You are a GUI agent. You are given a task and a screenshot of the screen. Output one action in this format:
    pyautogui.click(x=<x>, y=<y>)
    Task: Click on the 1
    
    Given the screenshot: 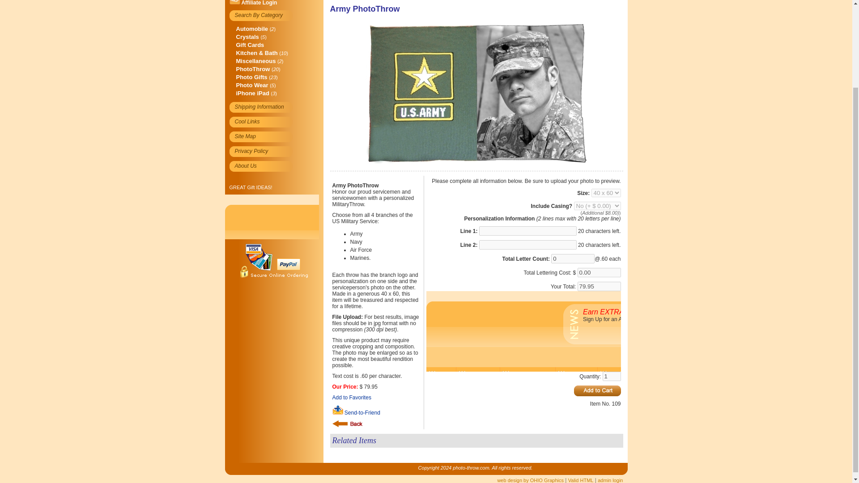 What is the action you would take?
    pyautogui.click(x=611, y=376)
    